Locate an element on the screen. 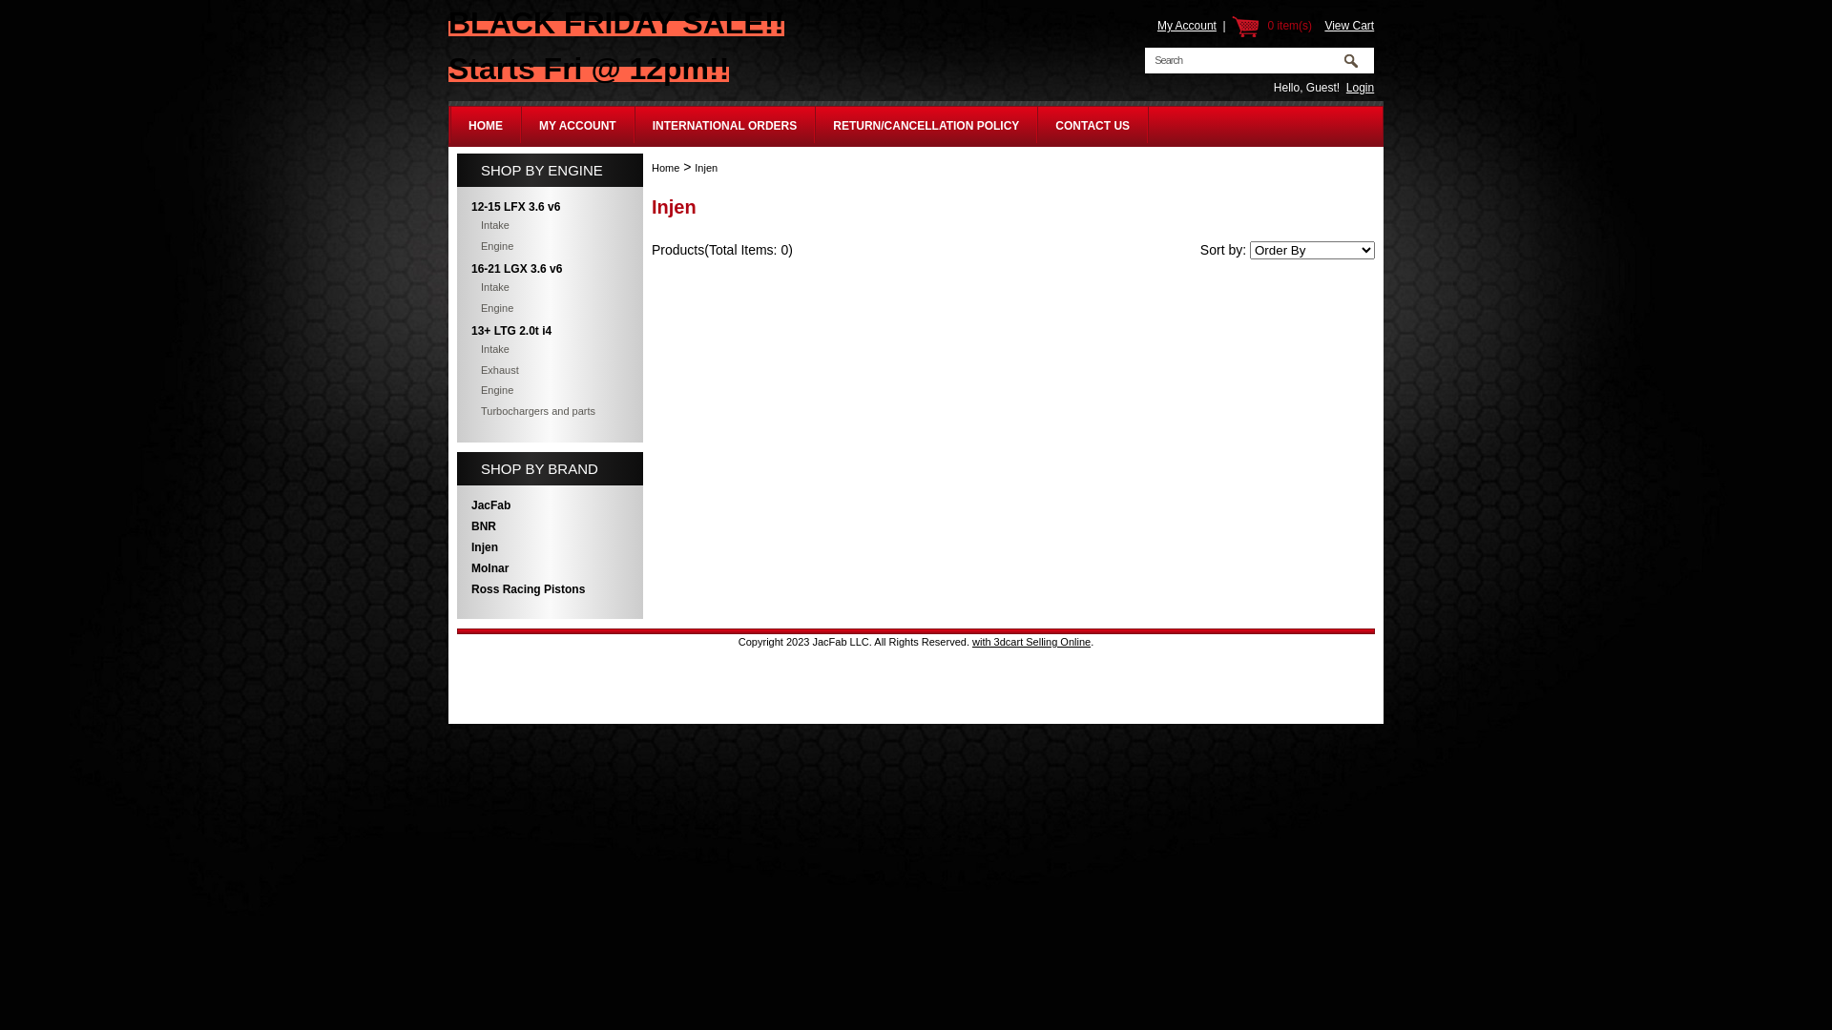  My Account is located at coordinates (1187, 26).